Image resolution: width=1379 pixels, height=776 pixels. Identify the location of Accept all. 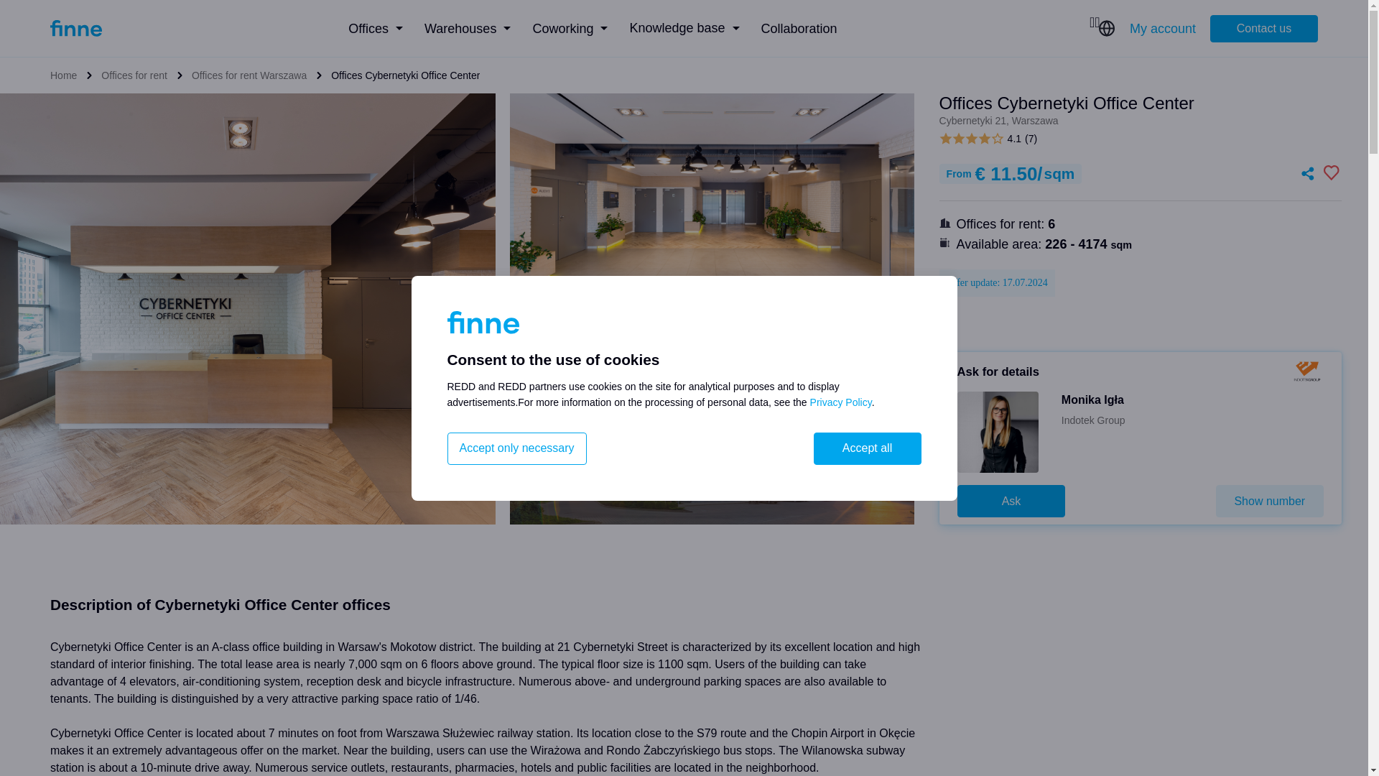
(867, 448).